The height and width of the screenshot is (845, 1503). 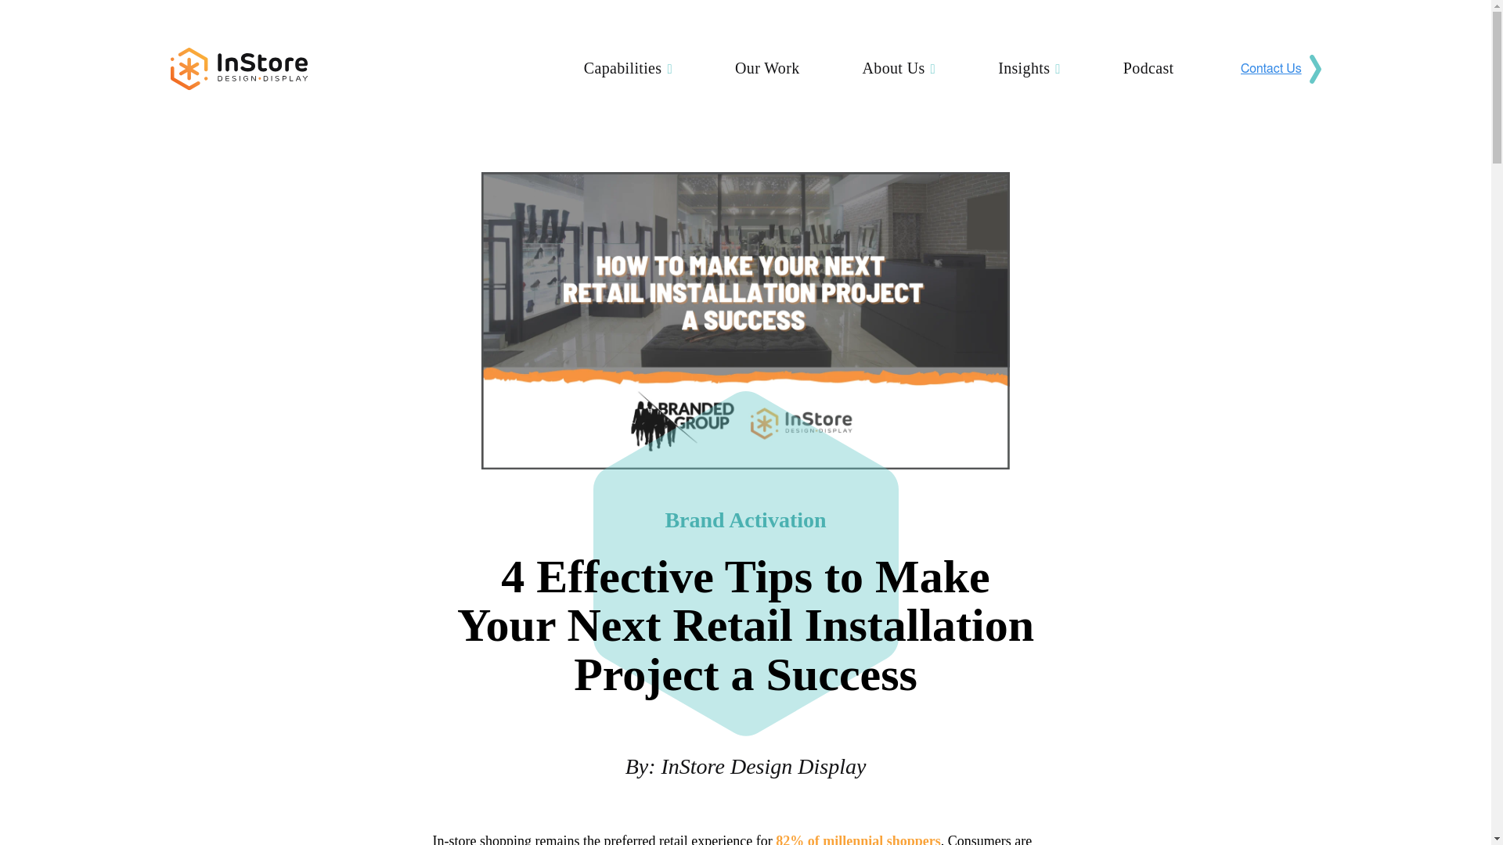 What do you see at coordinates (628, 69) in the screenshot?
I see `Capabilities` at bounding box center [628, 69].